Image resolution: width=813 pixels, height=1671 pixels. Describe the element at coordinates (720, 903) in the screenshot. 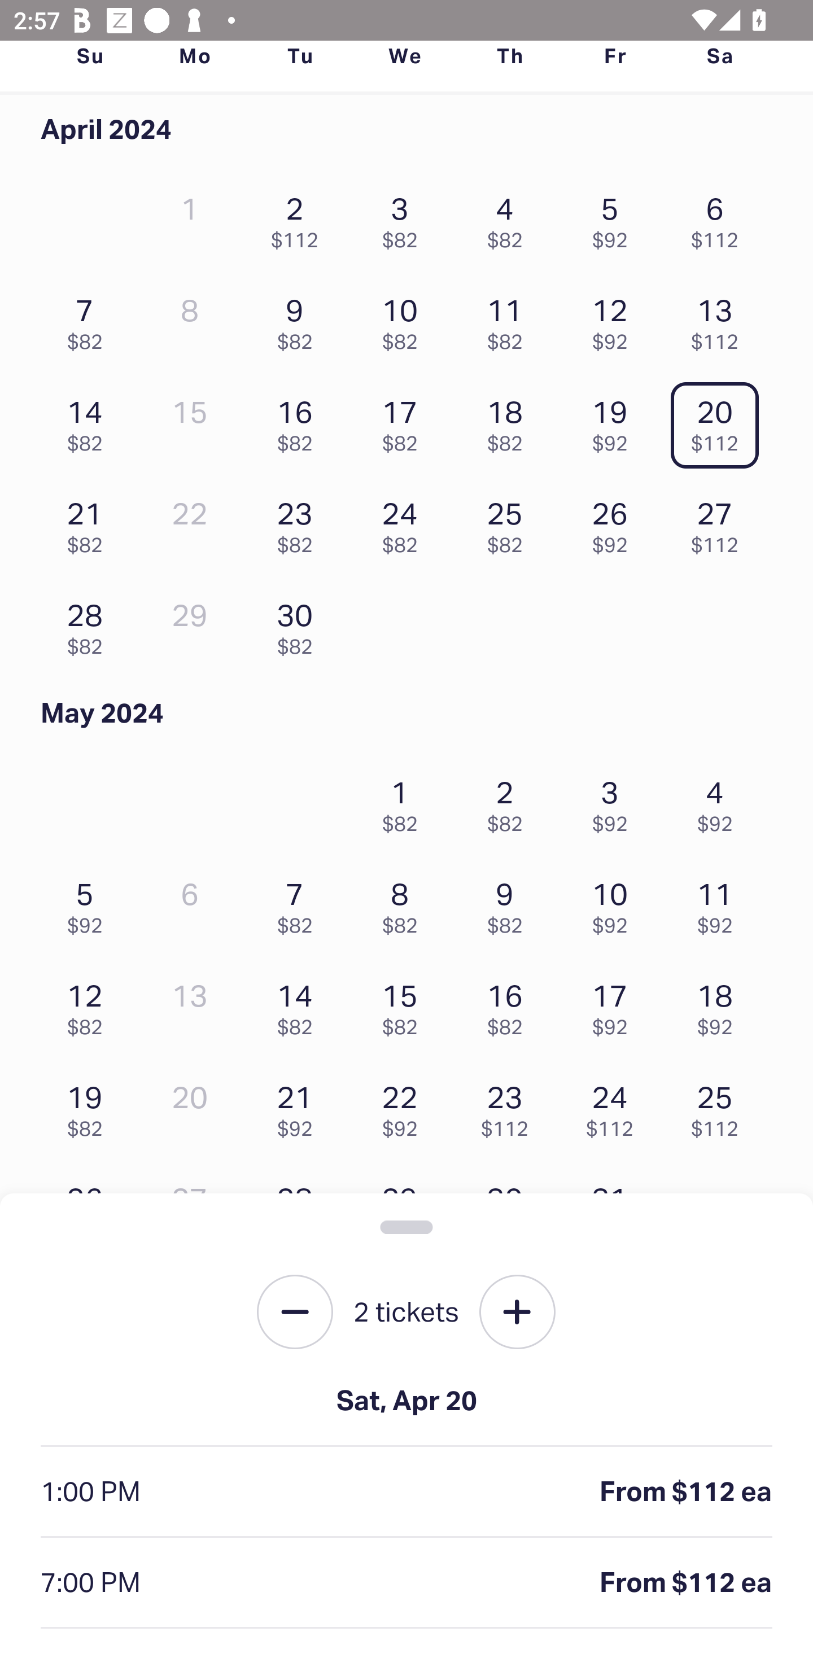

I see `11 $92` at that location.